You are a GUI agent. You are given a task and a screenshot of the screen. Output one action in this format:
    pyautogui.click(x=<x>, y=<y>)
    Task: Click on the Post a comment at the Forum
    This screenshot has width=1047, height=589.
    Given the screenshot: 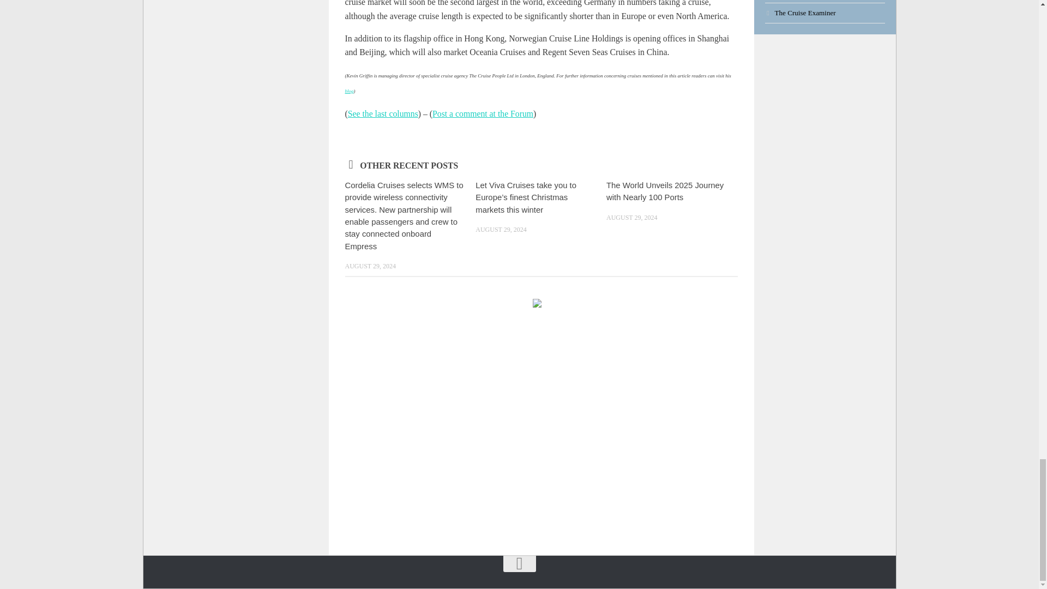 What is the action you would take?
    pyautogui.click(x=482, y=113)
    